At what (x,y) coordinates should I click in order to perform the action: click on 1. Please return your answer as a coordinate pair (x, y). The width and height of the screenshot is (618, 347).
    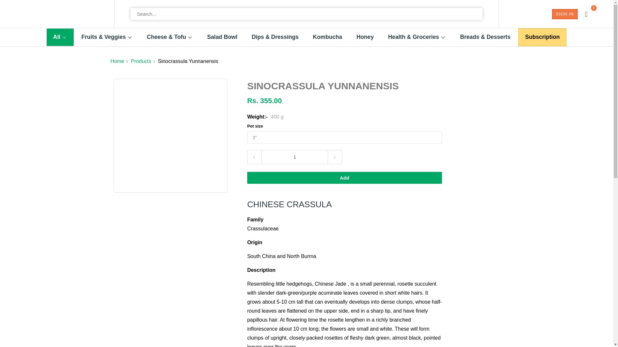
    Looking at the image, I should click on (295, 157).